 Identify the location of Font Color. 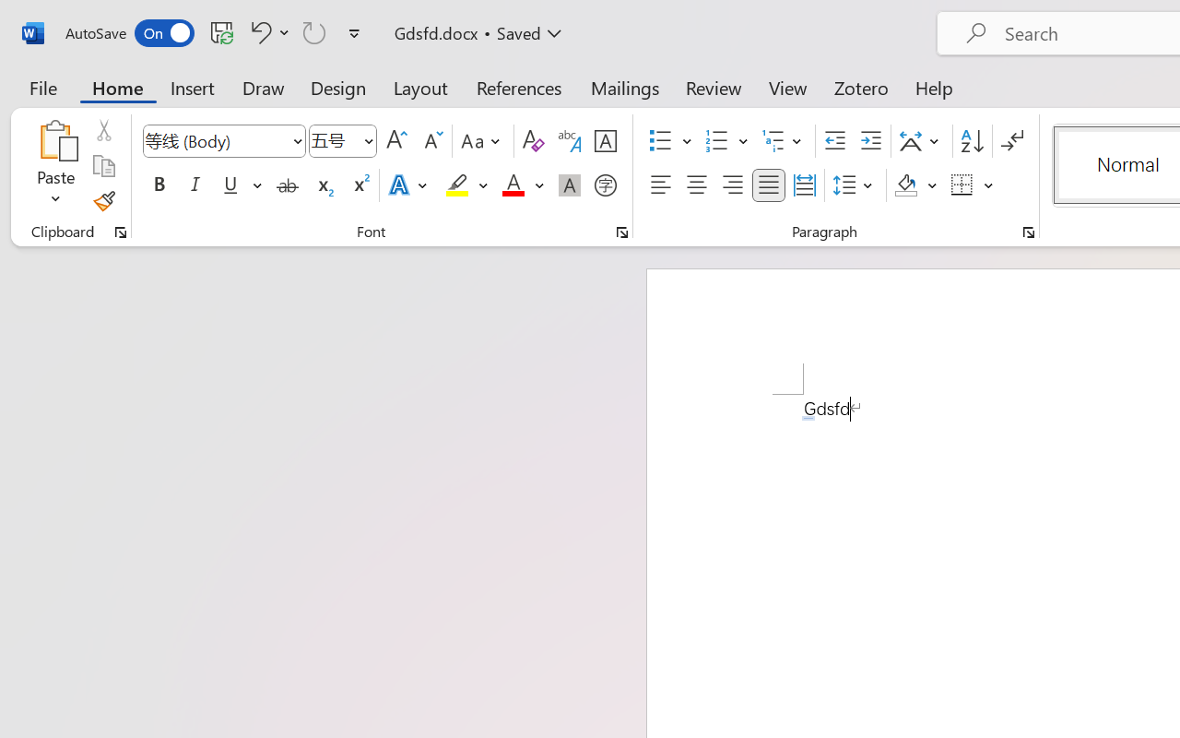
(523, 185).